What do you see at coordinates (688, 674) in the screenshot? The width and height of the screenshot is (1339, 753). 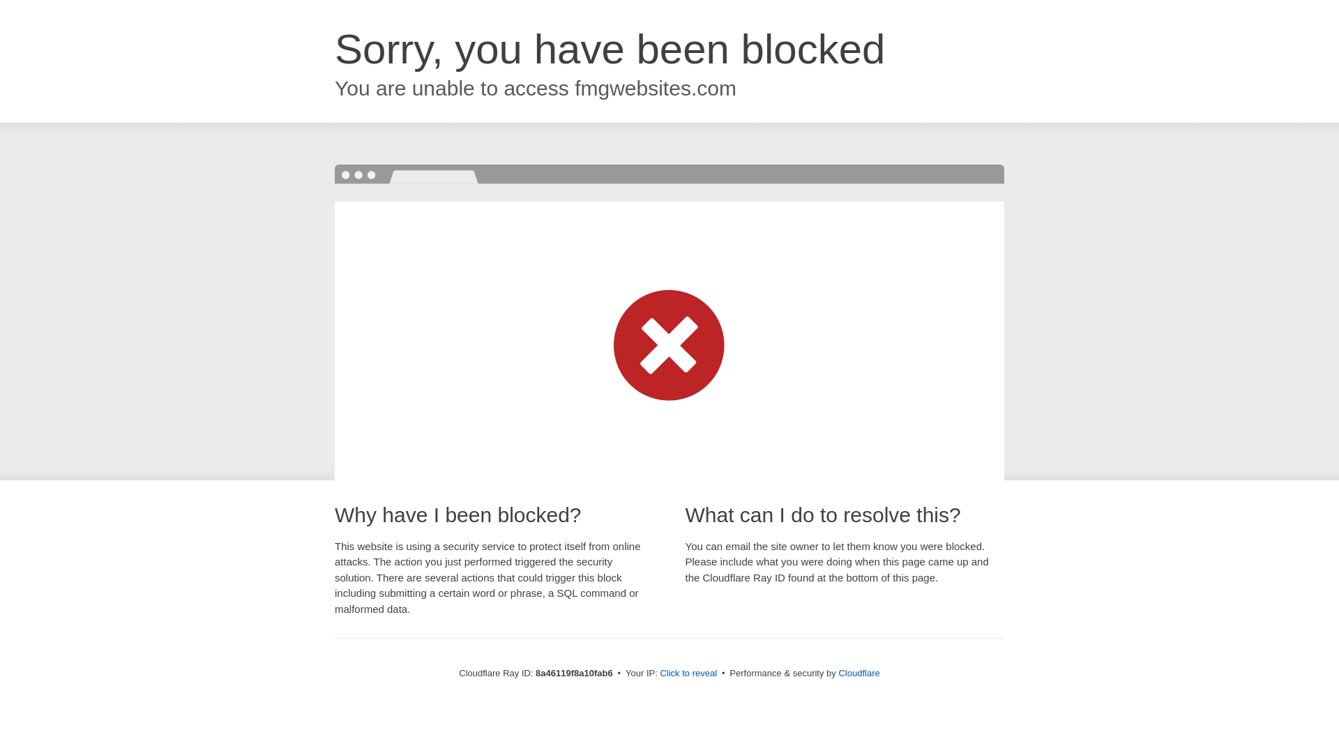 I see `Click to reveal` at bounding box center [688, 674].